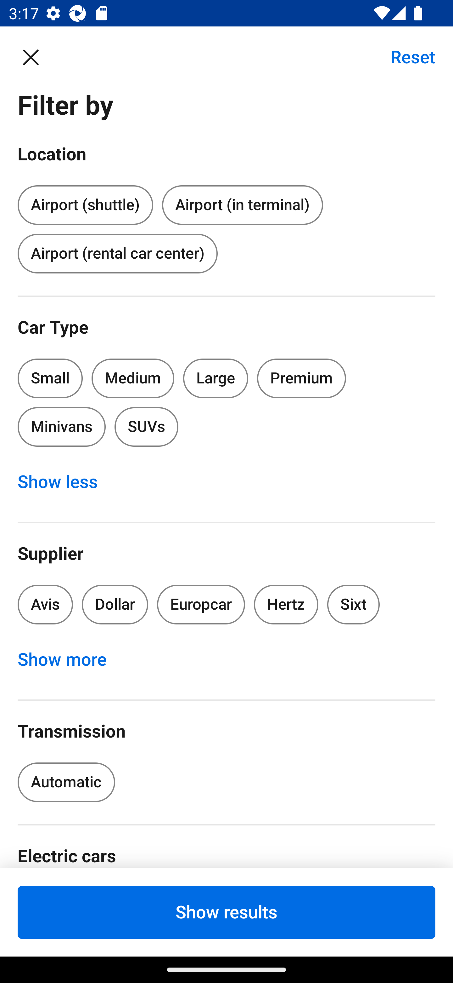 Image resolution: width=453 pixels, height=983 pixels. I want to click on Close, so click(37, 57).